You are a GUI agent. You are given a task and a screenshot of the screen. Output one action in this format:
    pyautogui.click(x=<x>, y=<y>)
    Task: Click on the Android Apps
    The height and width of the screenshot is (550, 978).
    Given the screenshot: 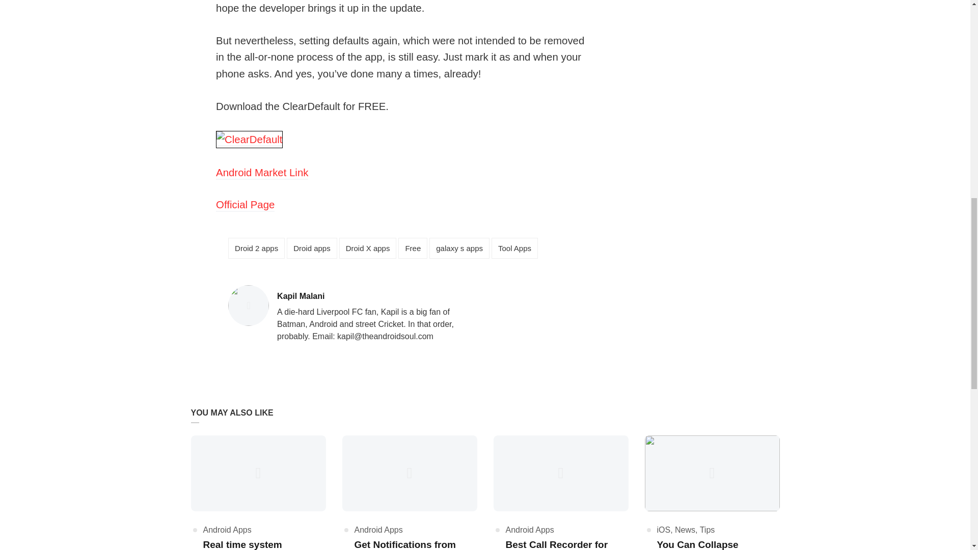 What is the action you would take?
    pyautogui.click(x=246, y=205)
    